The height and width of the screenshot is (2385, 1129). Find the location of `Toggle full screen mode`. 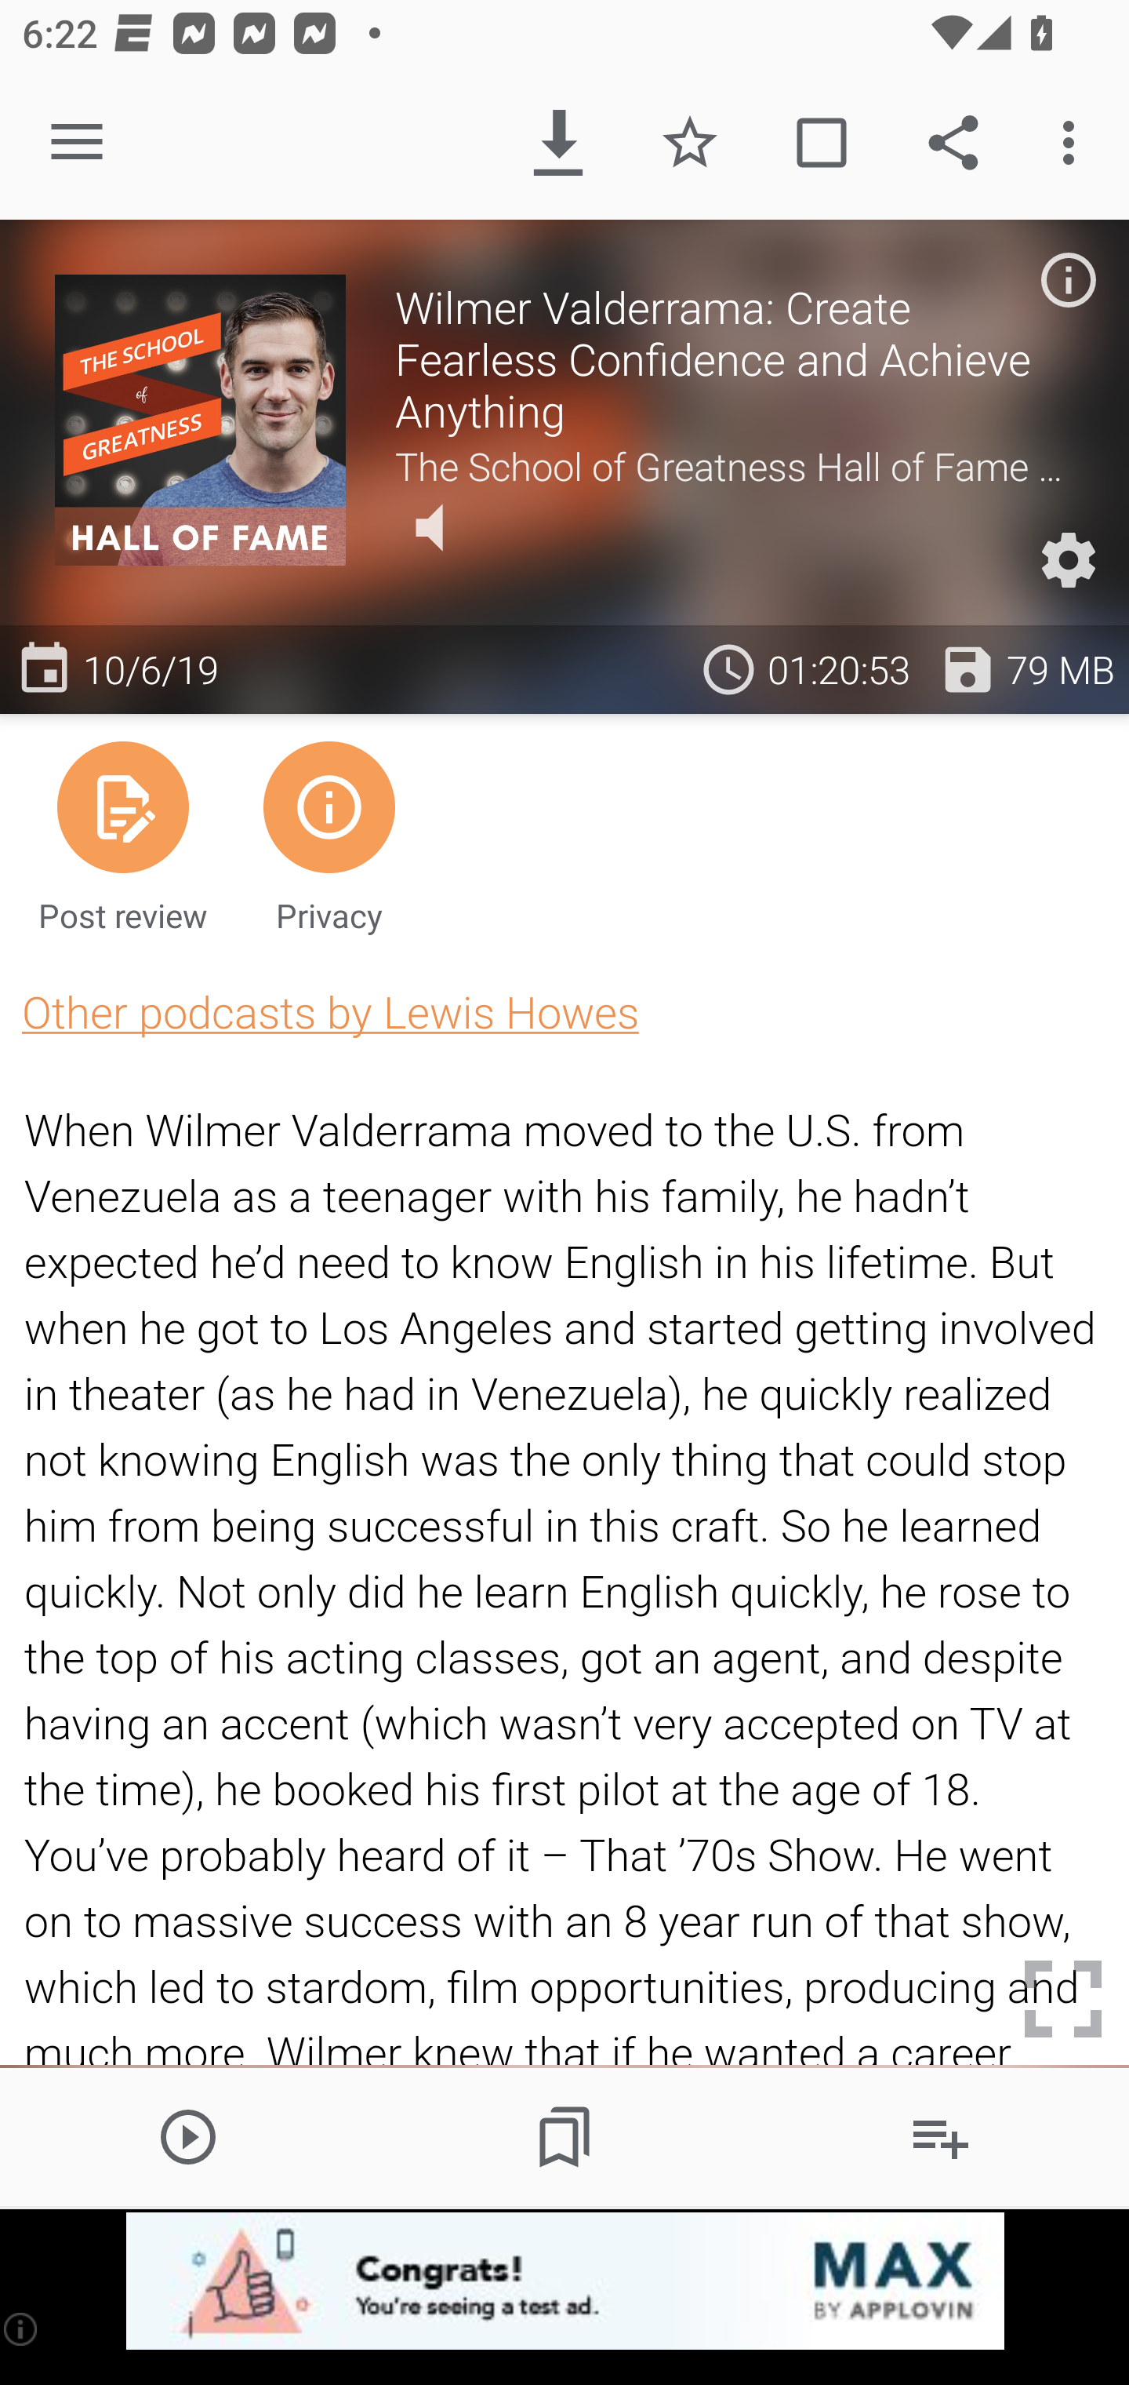

Toggle full screen mode is located at coordinates (1063, 1999).